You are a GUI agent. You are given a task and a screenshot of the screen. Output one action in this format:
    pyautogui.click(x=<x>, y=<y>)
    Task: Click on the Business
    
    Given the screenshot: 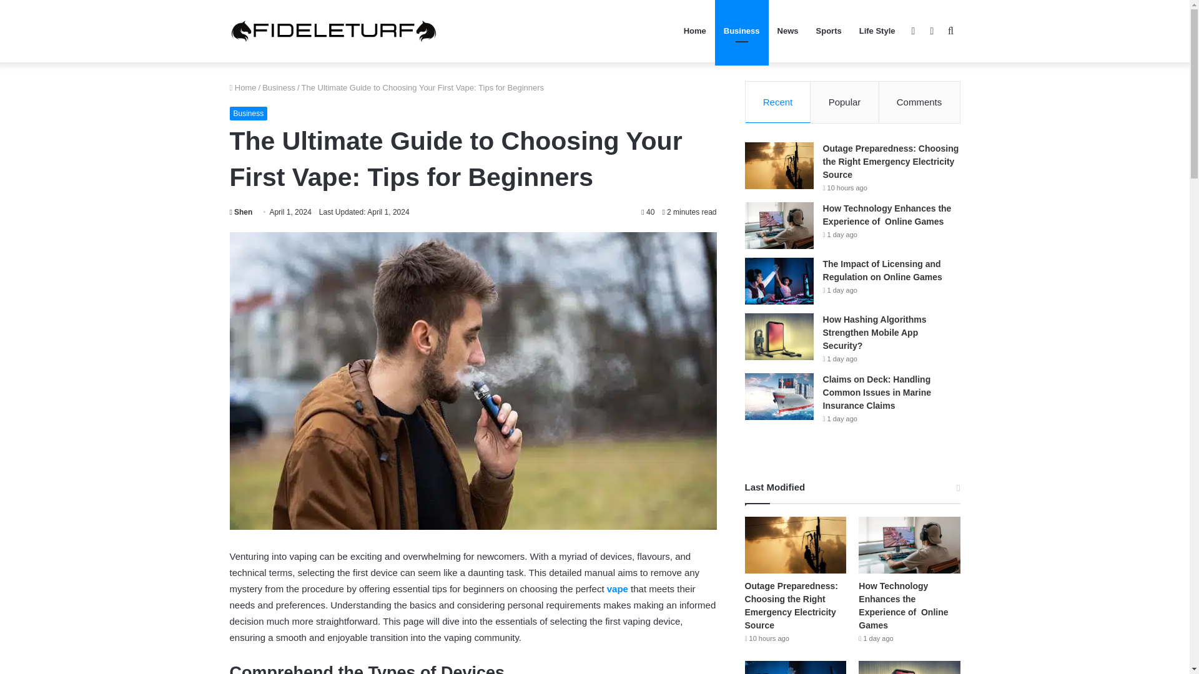 What is the action you would take?
    pyautogui.click(x=279, y=87)
    